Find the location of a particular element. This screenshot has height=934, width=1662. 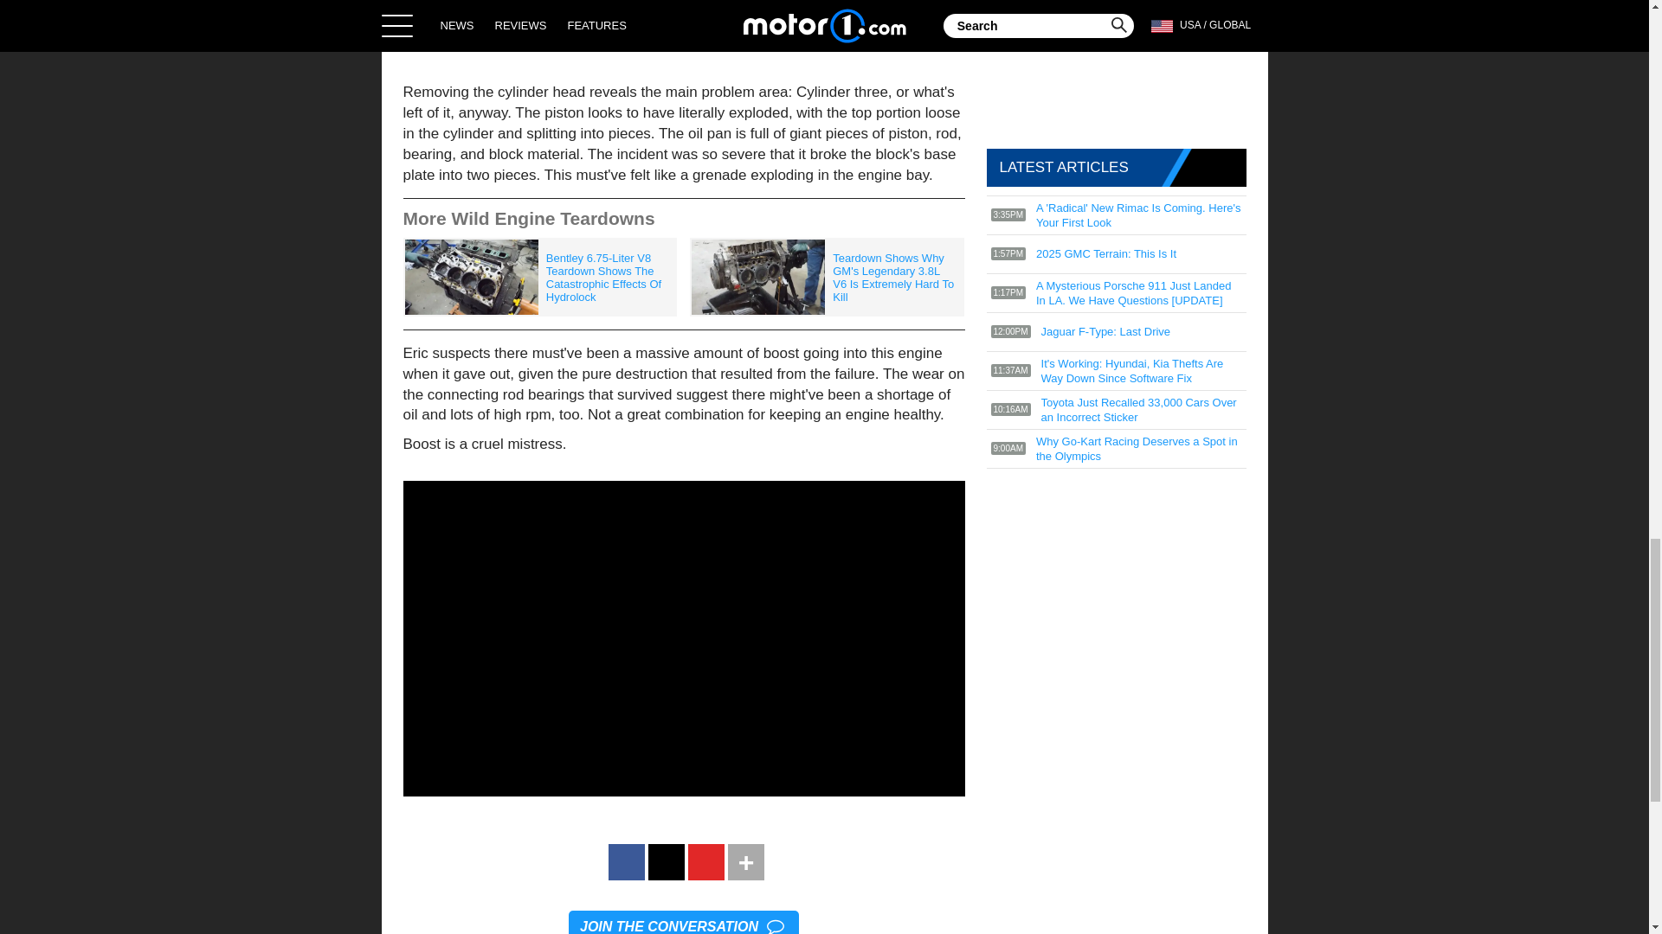

JOIN THE CONVERSATION is located at coordinates (684, 922).